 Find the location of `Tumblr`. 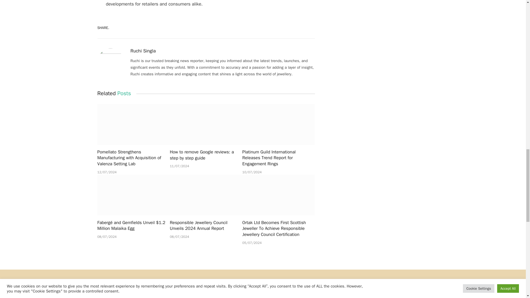

Tumblr is located at coordinates (285, 28).